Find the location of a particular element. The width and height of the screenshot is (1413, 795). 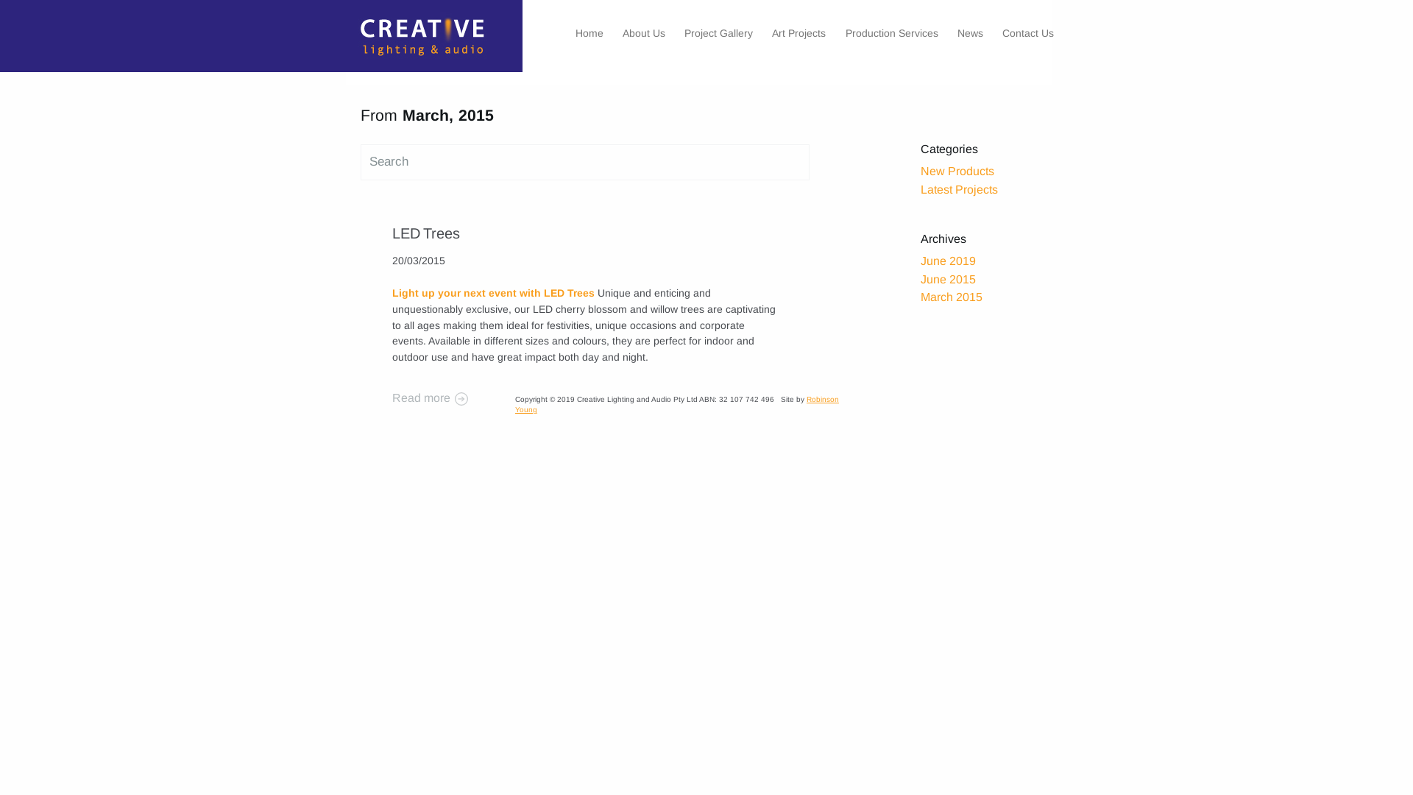

Contact Us is located at coordinates (1028, 33).